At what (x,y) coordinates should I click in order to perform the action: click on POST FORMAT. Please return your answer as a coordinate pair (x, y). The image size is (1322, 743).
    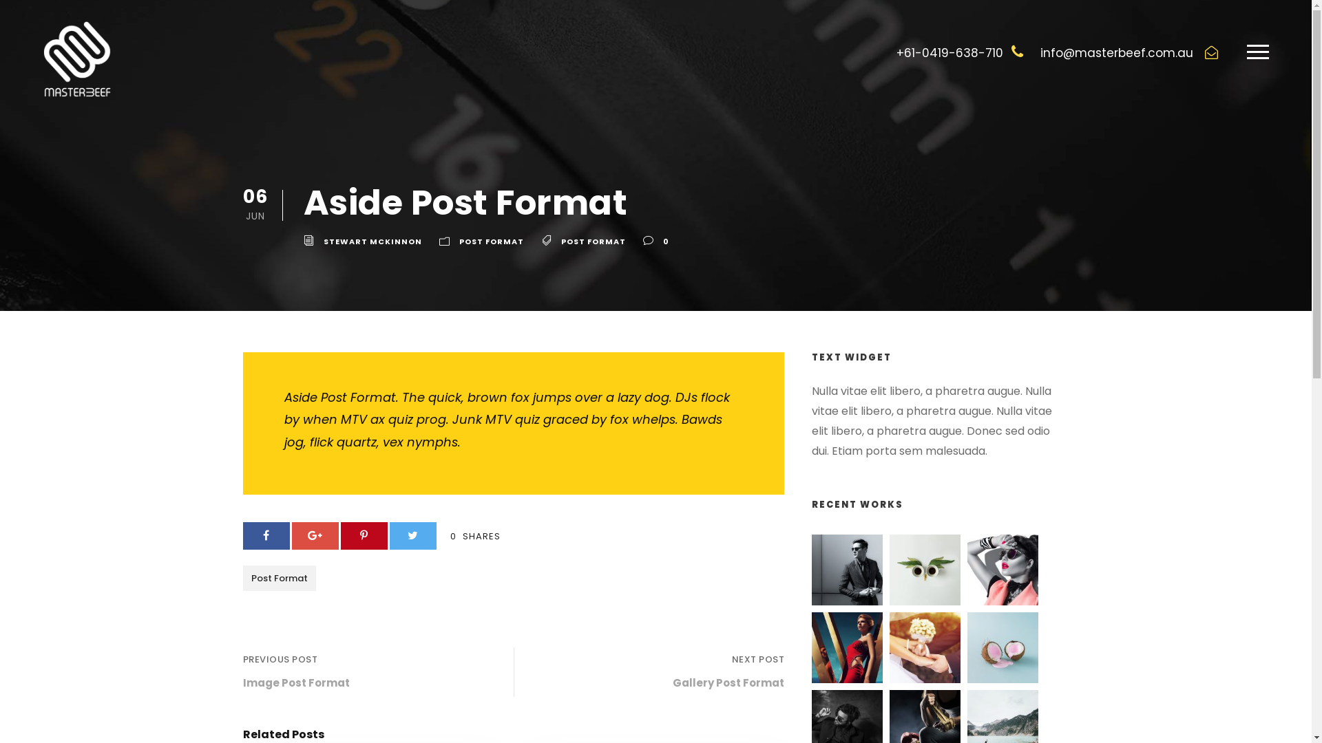
    Looking at the image, I should click on (593, 241).